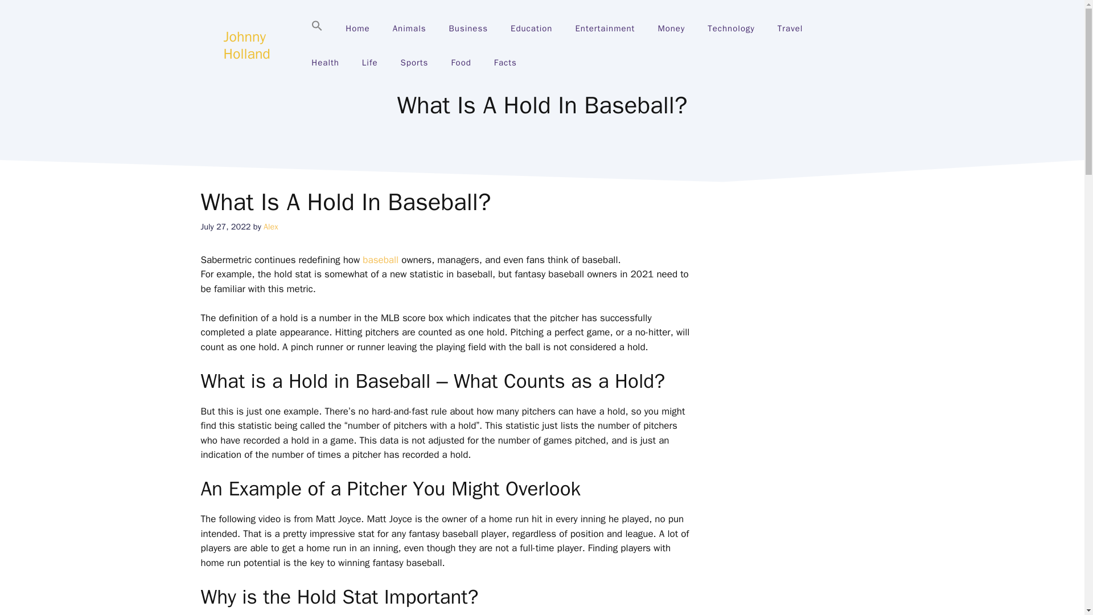 This screenshot has width=1093, height=615. What do you see at coordinates (671, 28) in the screenshot?
I see `Money` at bounding box center [671, 28].